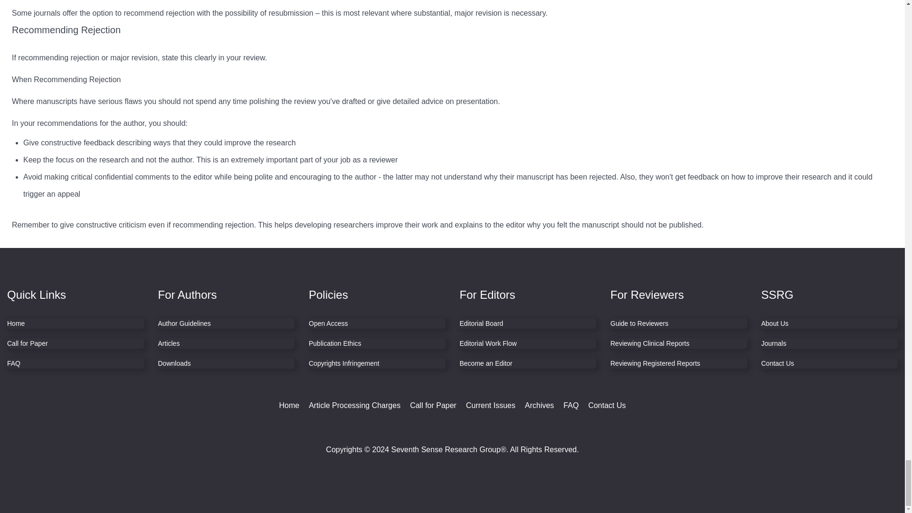 This screenshot has width=912, height=513. Describe the element at coordinates (678, 343) in the screenshot. I see `Reviewing Clinical Reports` at that location.